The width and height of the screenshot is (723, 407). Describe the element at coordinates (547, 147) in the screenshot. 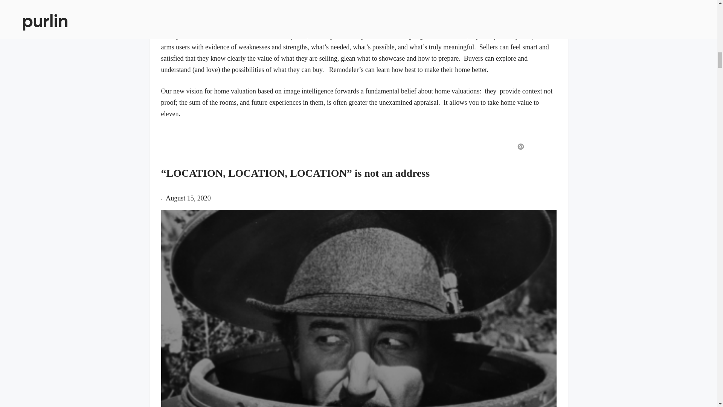

I see `Twitter` at that location.